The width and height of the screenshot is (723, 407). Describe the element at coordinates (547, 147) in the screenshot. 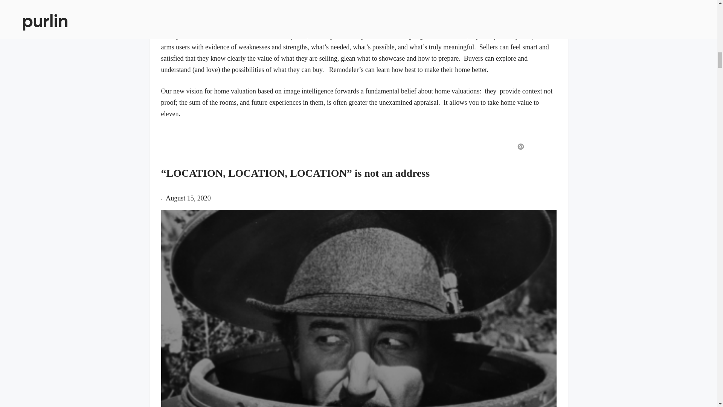

I see `Twitter` at that location.